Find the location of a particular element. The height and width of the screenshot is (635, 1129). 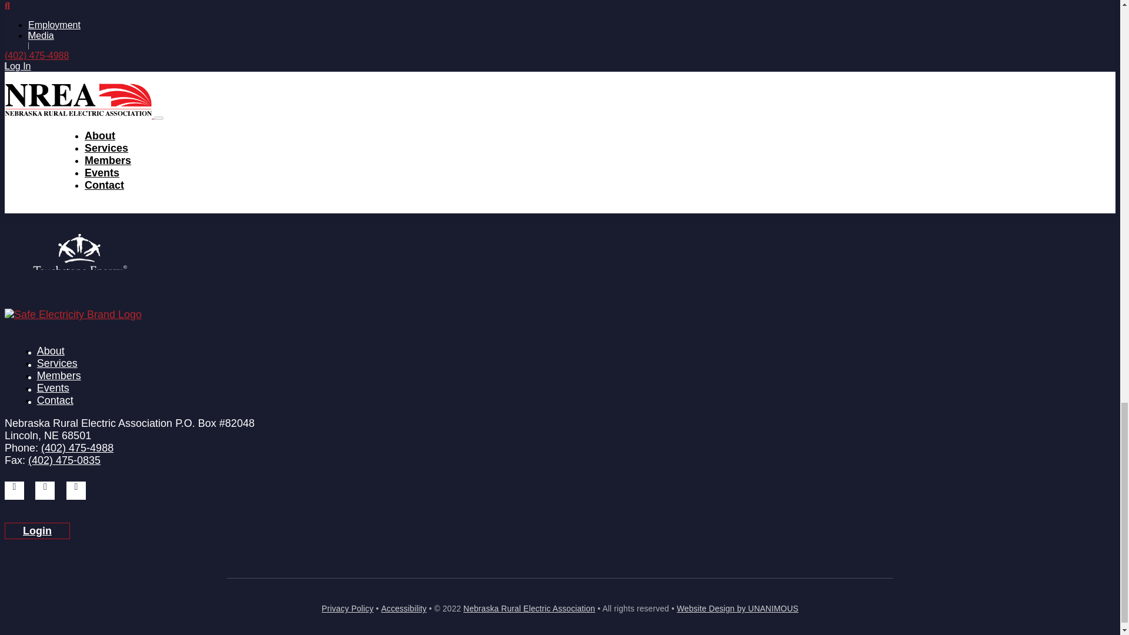

WIRE is located at coordinates (52, 7).